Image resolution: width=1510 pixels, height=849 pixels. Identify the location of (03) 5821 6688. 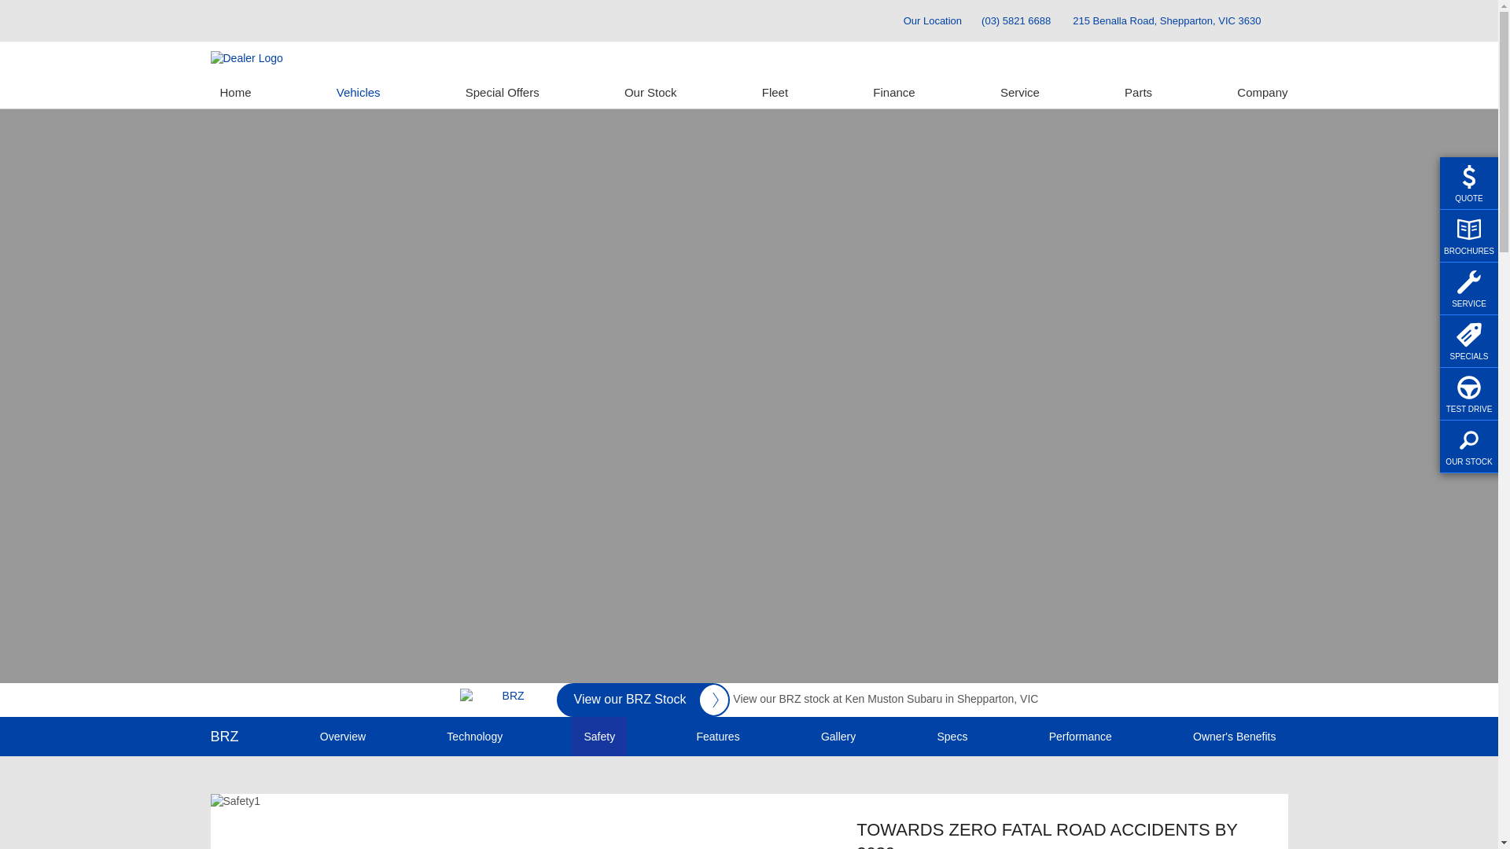
(1016, 20).